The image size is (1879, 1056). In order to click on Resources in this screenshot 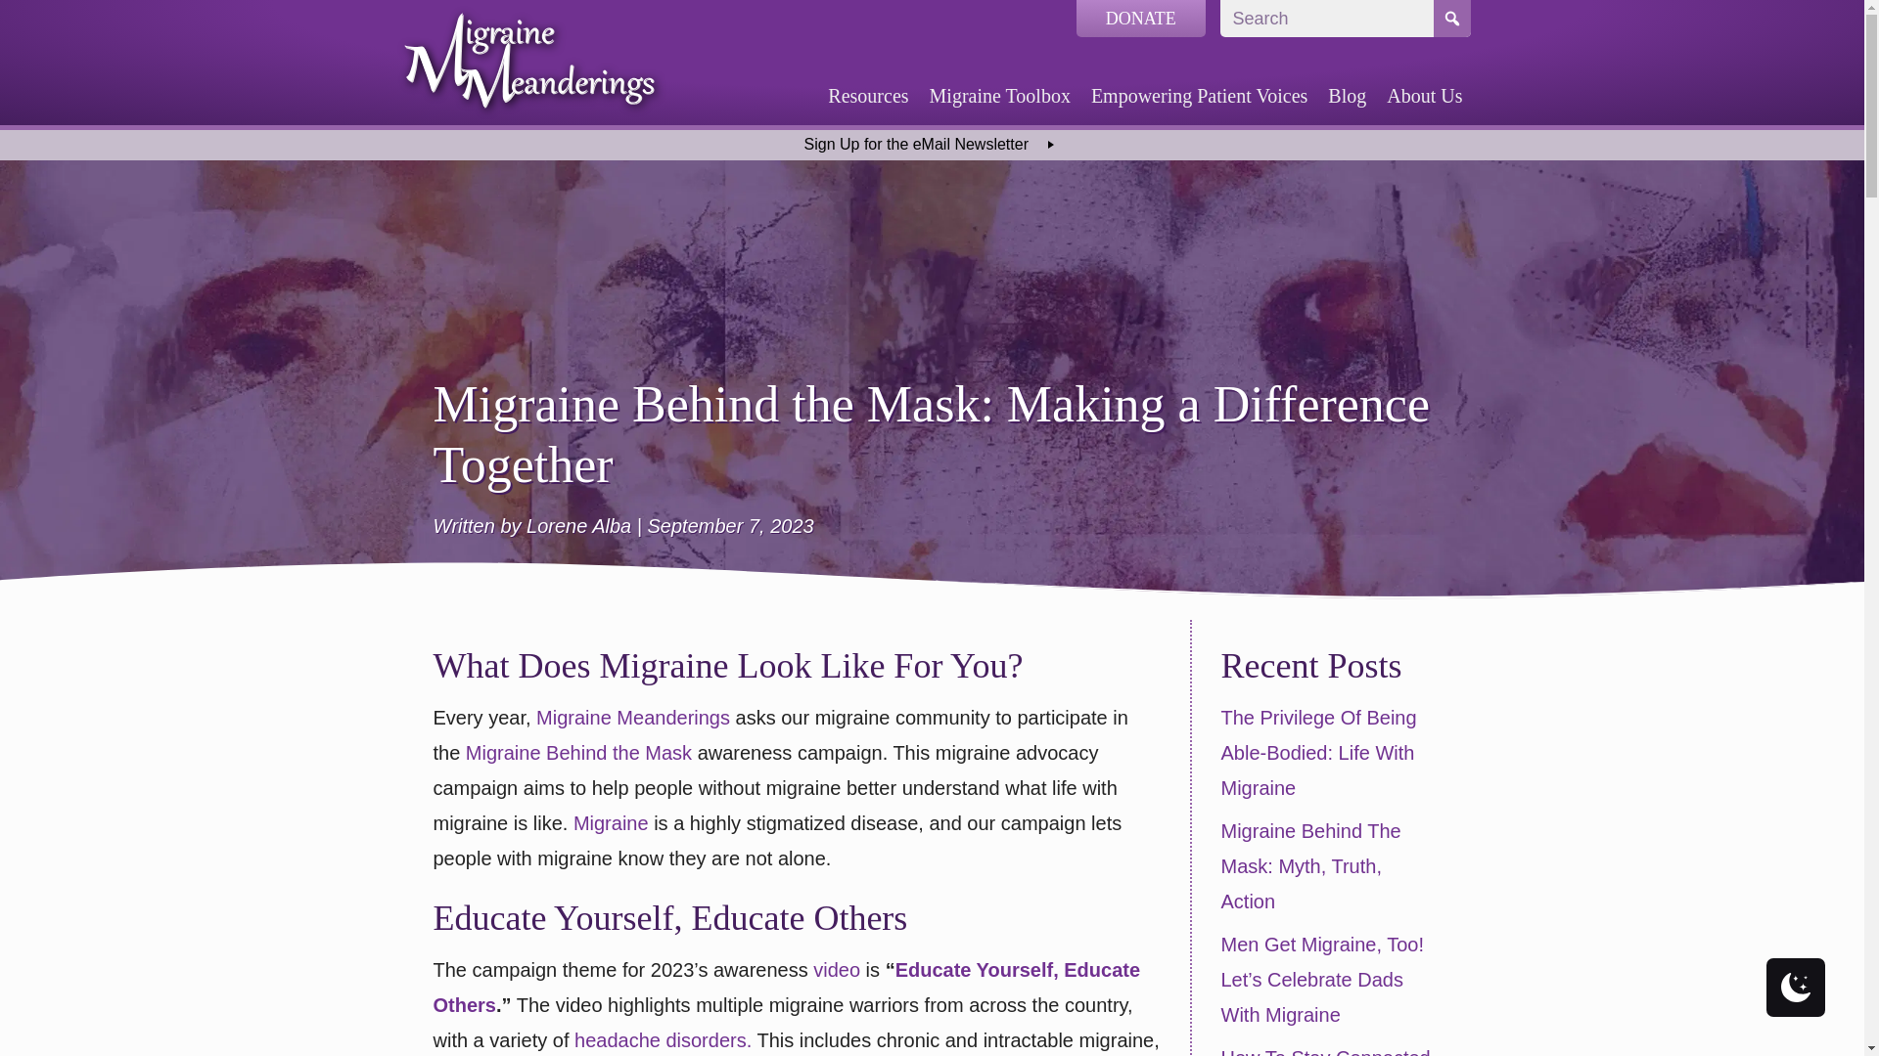, I will do `click(867, 96)`.